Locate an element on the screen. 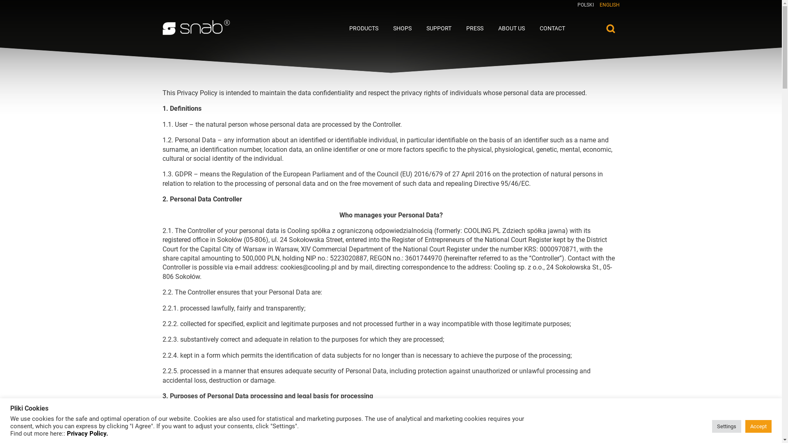  SHOPS is located at coordinates (402, 21).